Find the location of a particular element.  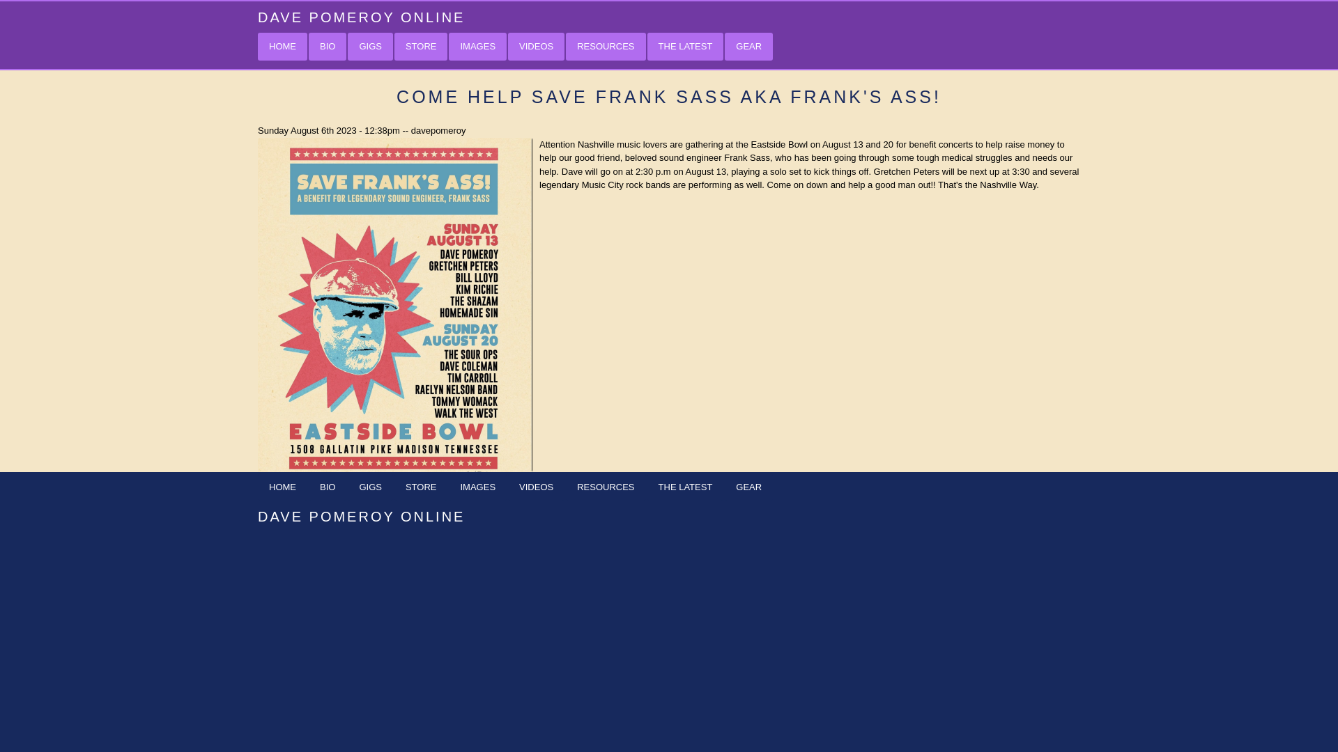

HOME is located at coordinates (283, 487).